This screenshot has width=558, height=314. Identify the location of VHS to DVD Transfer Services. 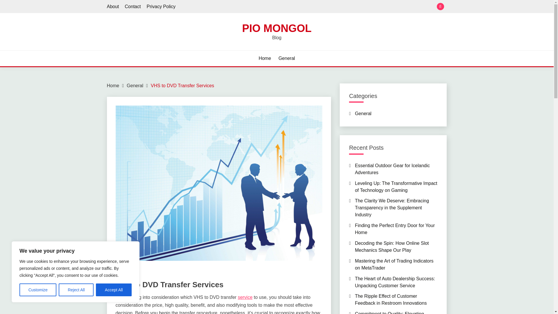
(183, 85).